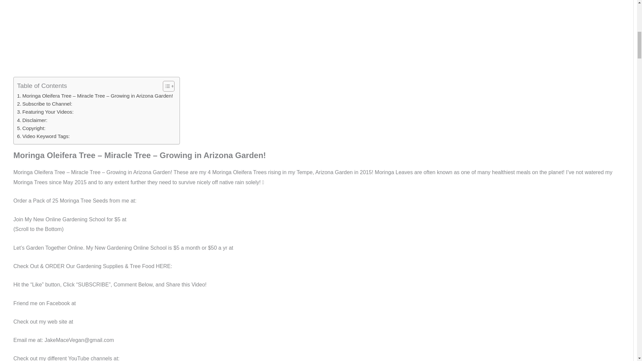 The image size is (642, 361). What do you see at coordinates (31, 128) in the screenshot?
I see `Copyright:` at bounding box center [31, 128].